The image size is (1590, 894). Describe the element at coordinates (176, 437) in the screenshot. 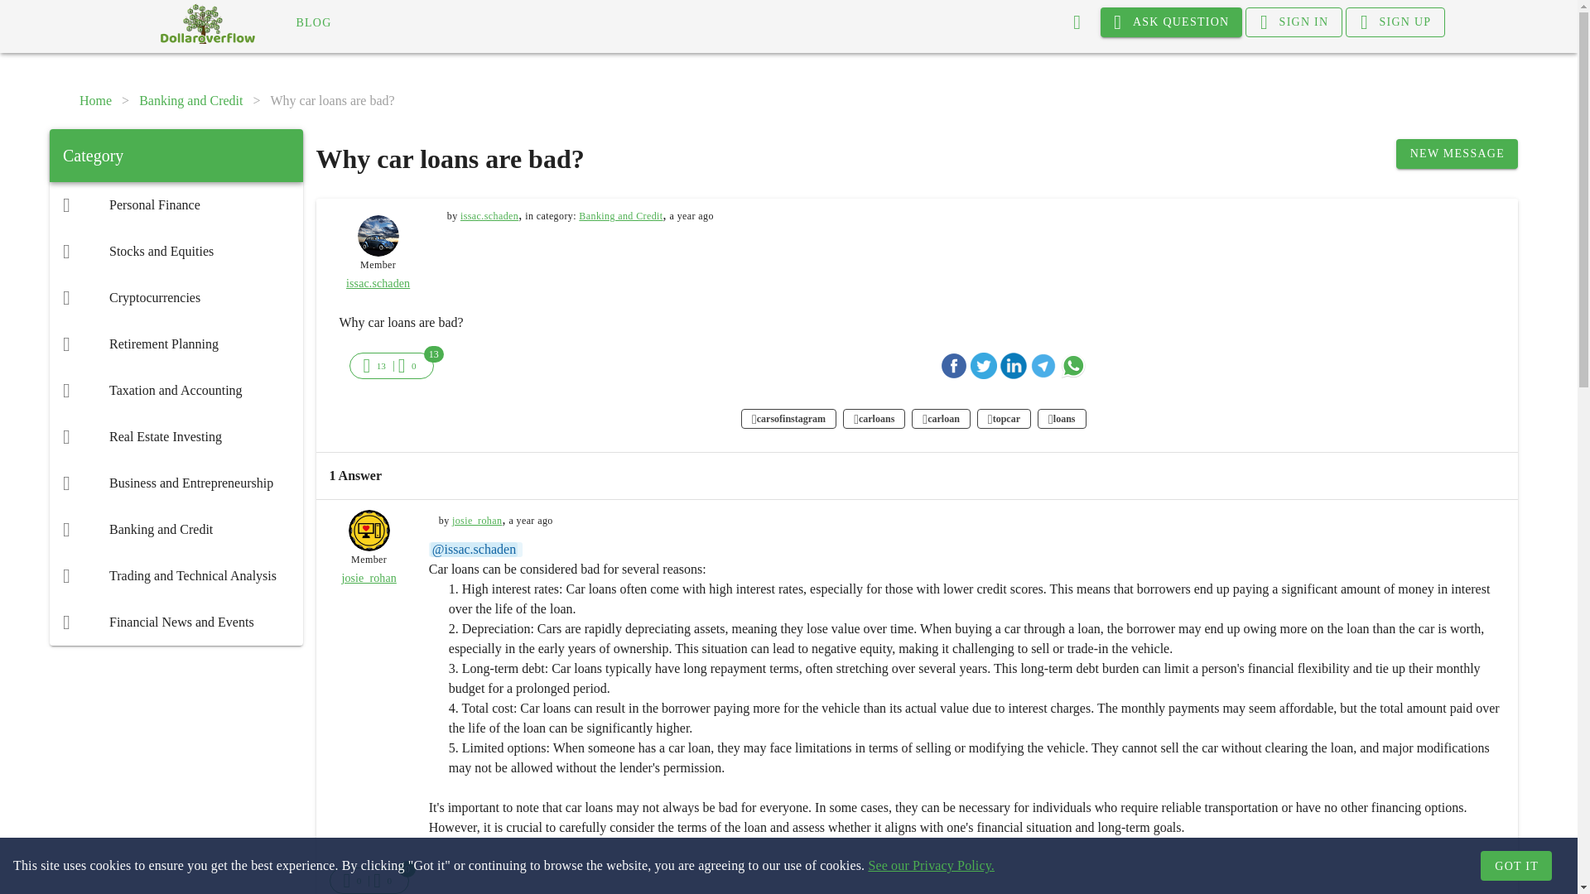

I see `Real Estate Investing` at that location.